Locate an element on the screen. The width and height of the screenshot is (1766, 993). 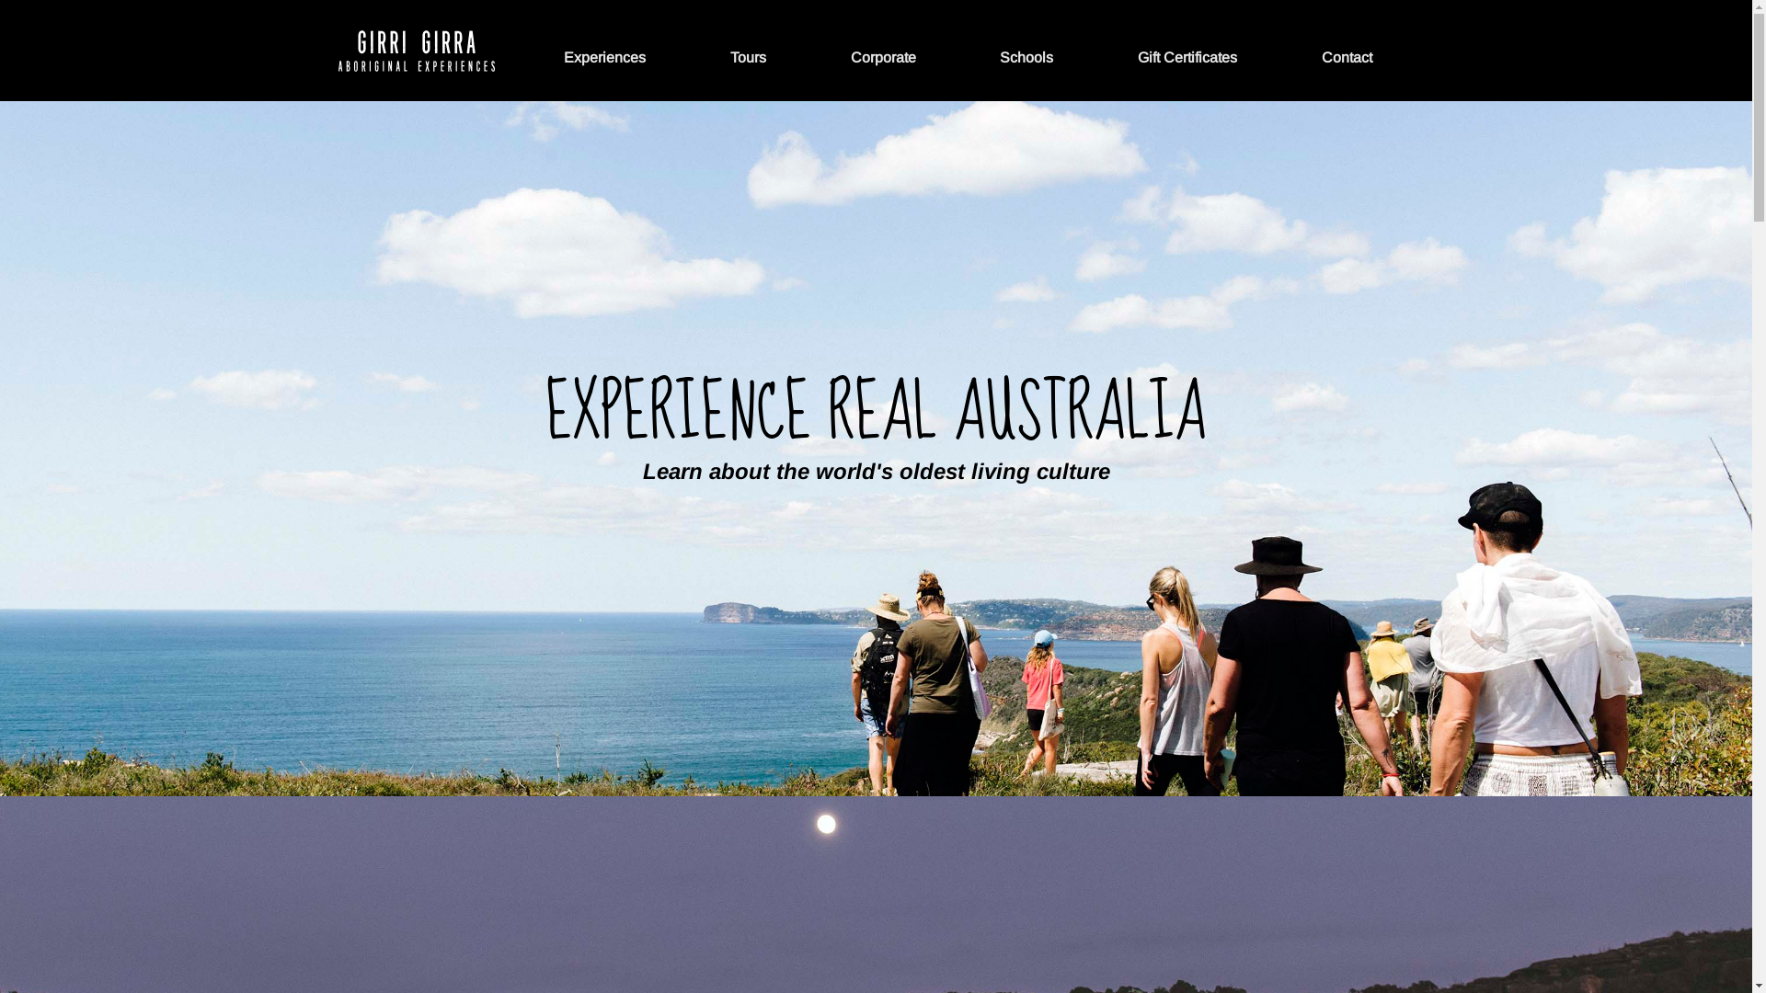
Corporate is located at coordinates (883, 57).